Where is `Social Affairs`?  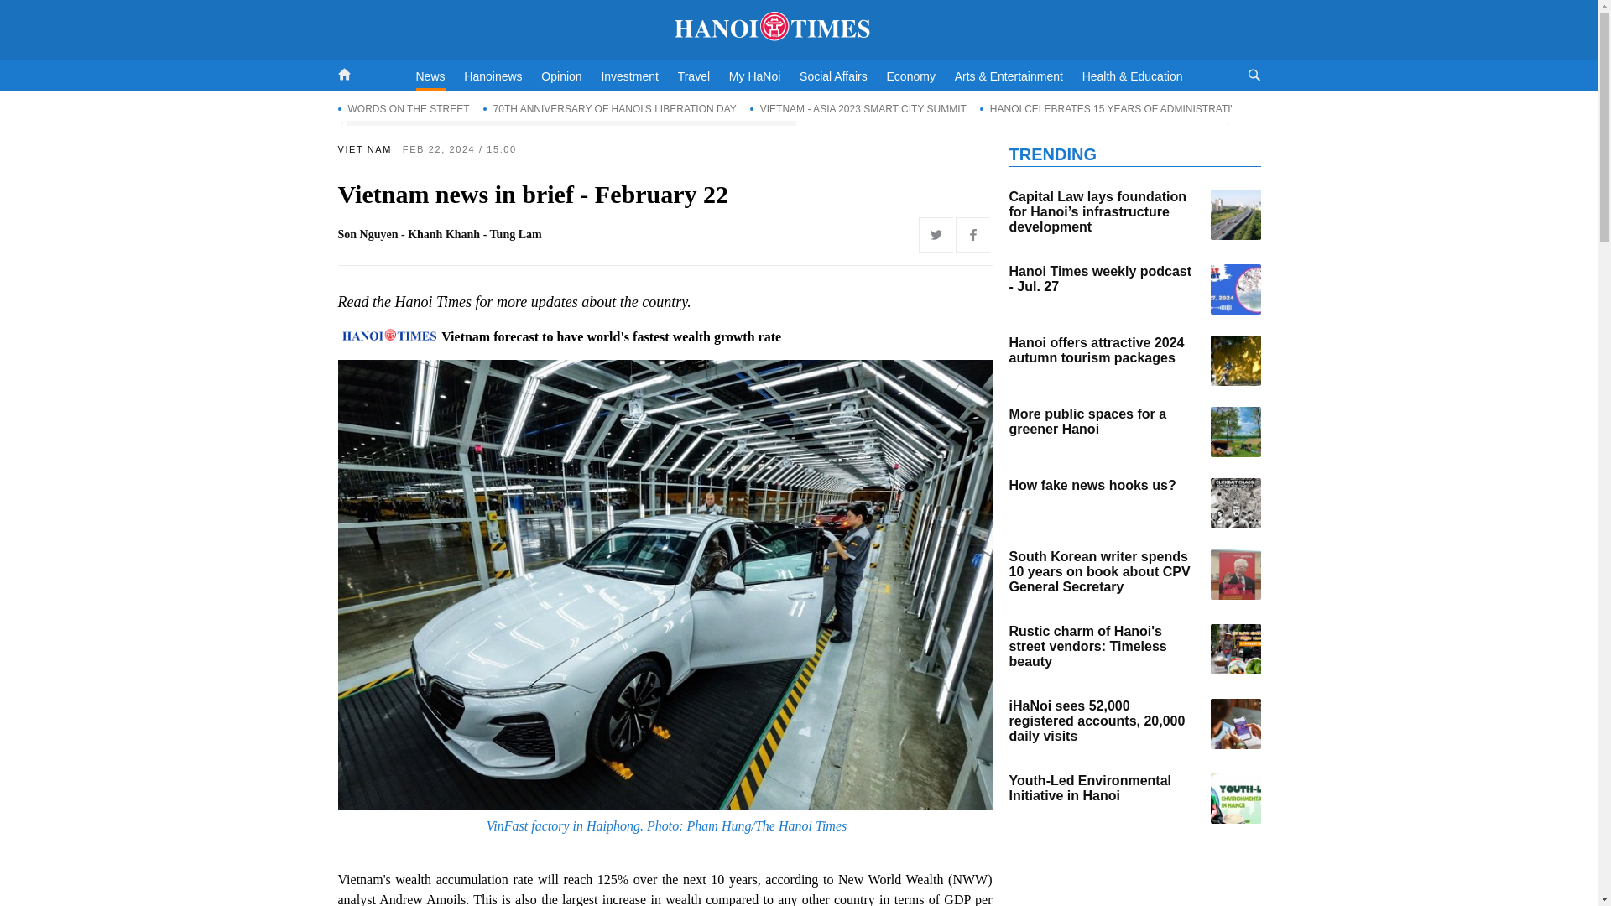 Social Affairs is located at coordinates (833, 76).